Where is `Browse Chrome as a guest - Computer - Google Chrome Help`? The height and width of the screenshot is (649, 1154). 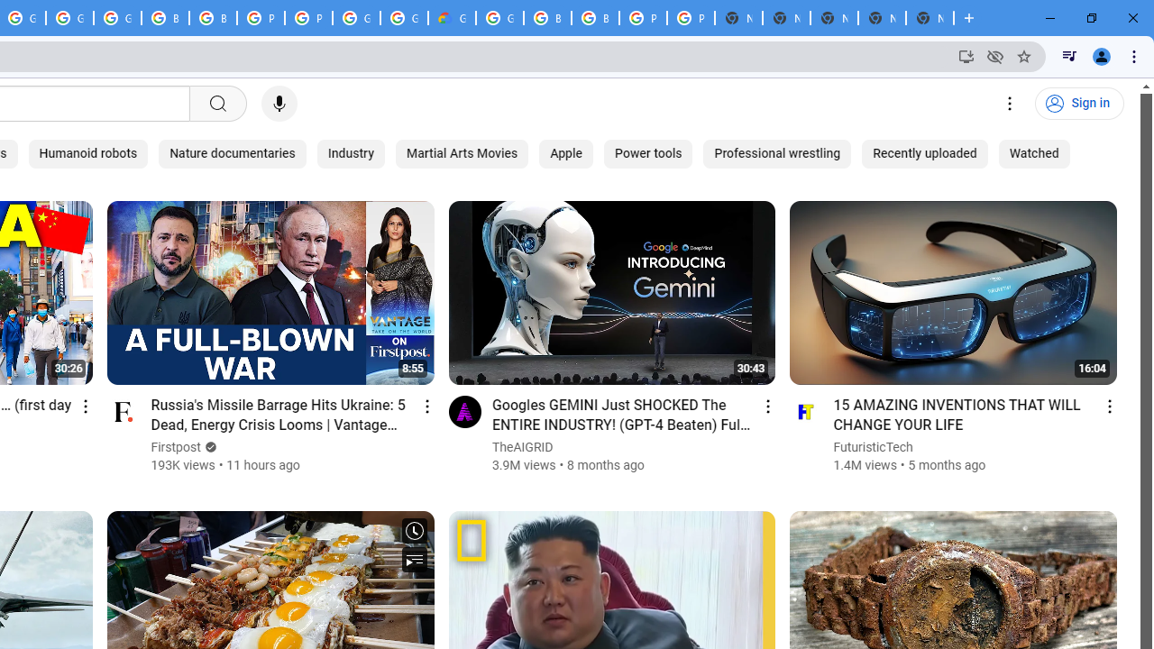
Browse Chrome as a guest - Computer - Google Chrome Help is located at coordinates (213, 18).